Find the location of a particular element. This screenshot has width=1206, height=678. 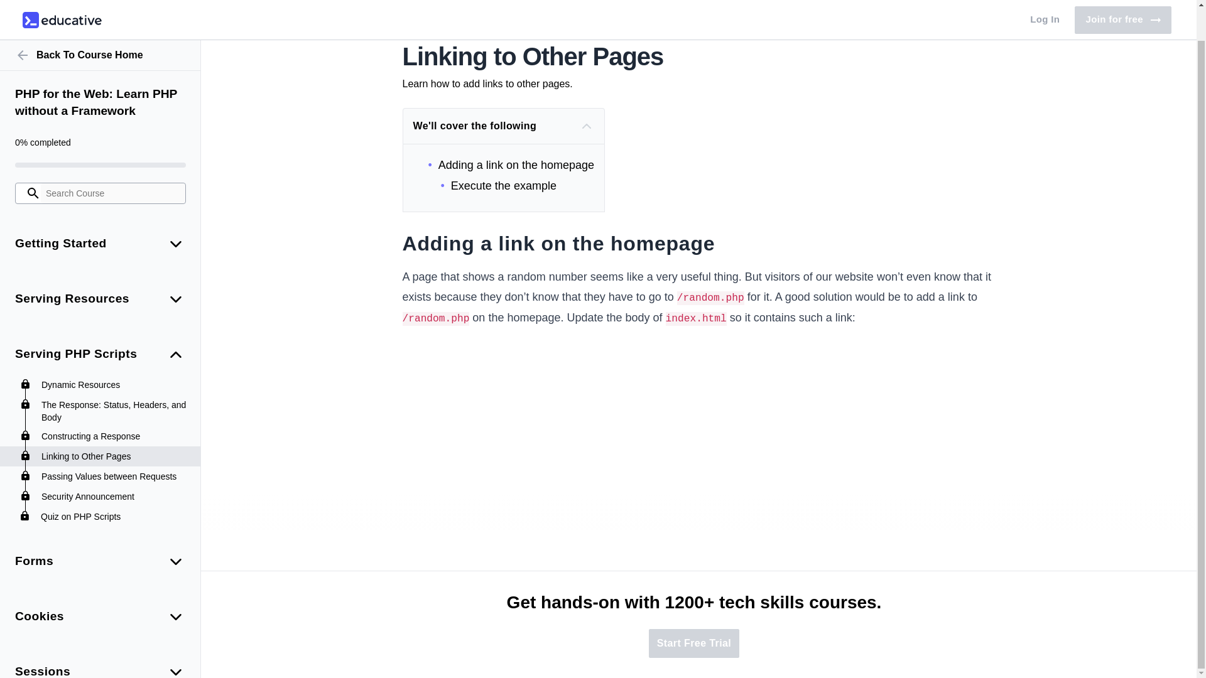

The Response: Status, Headers, and Body is located at coordinates (114, 377).